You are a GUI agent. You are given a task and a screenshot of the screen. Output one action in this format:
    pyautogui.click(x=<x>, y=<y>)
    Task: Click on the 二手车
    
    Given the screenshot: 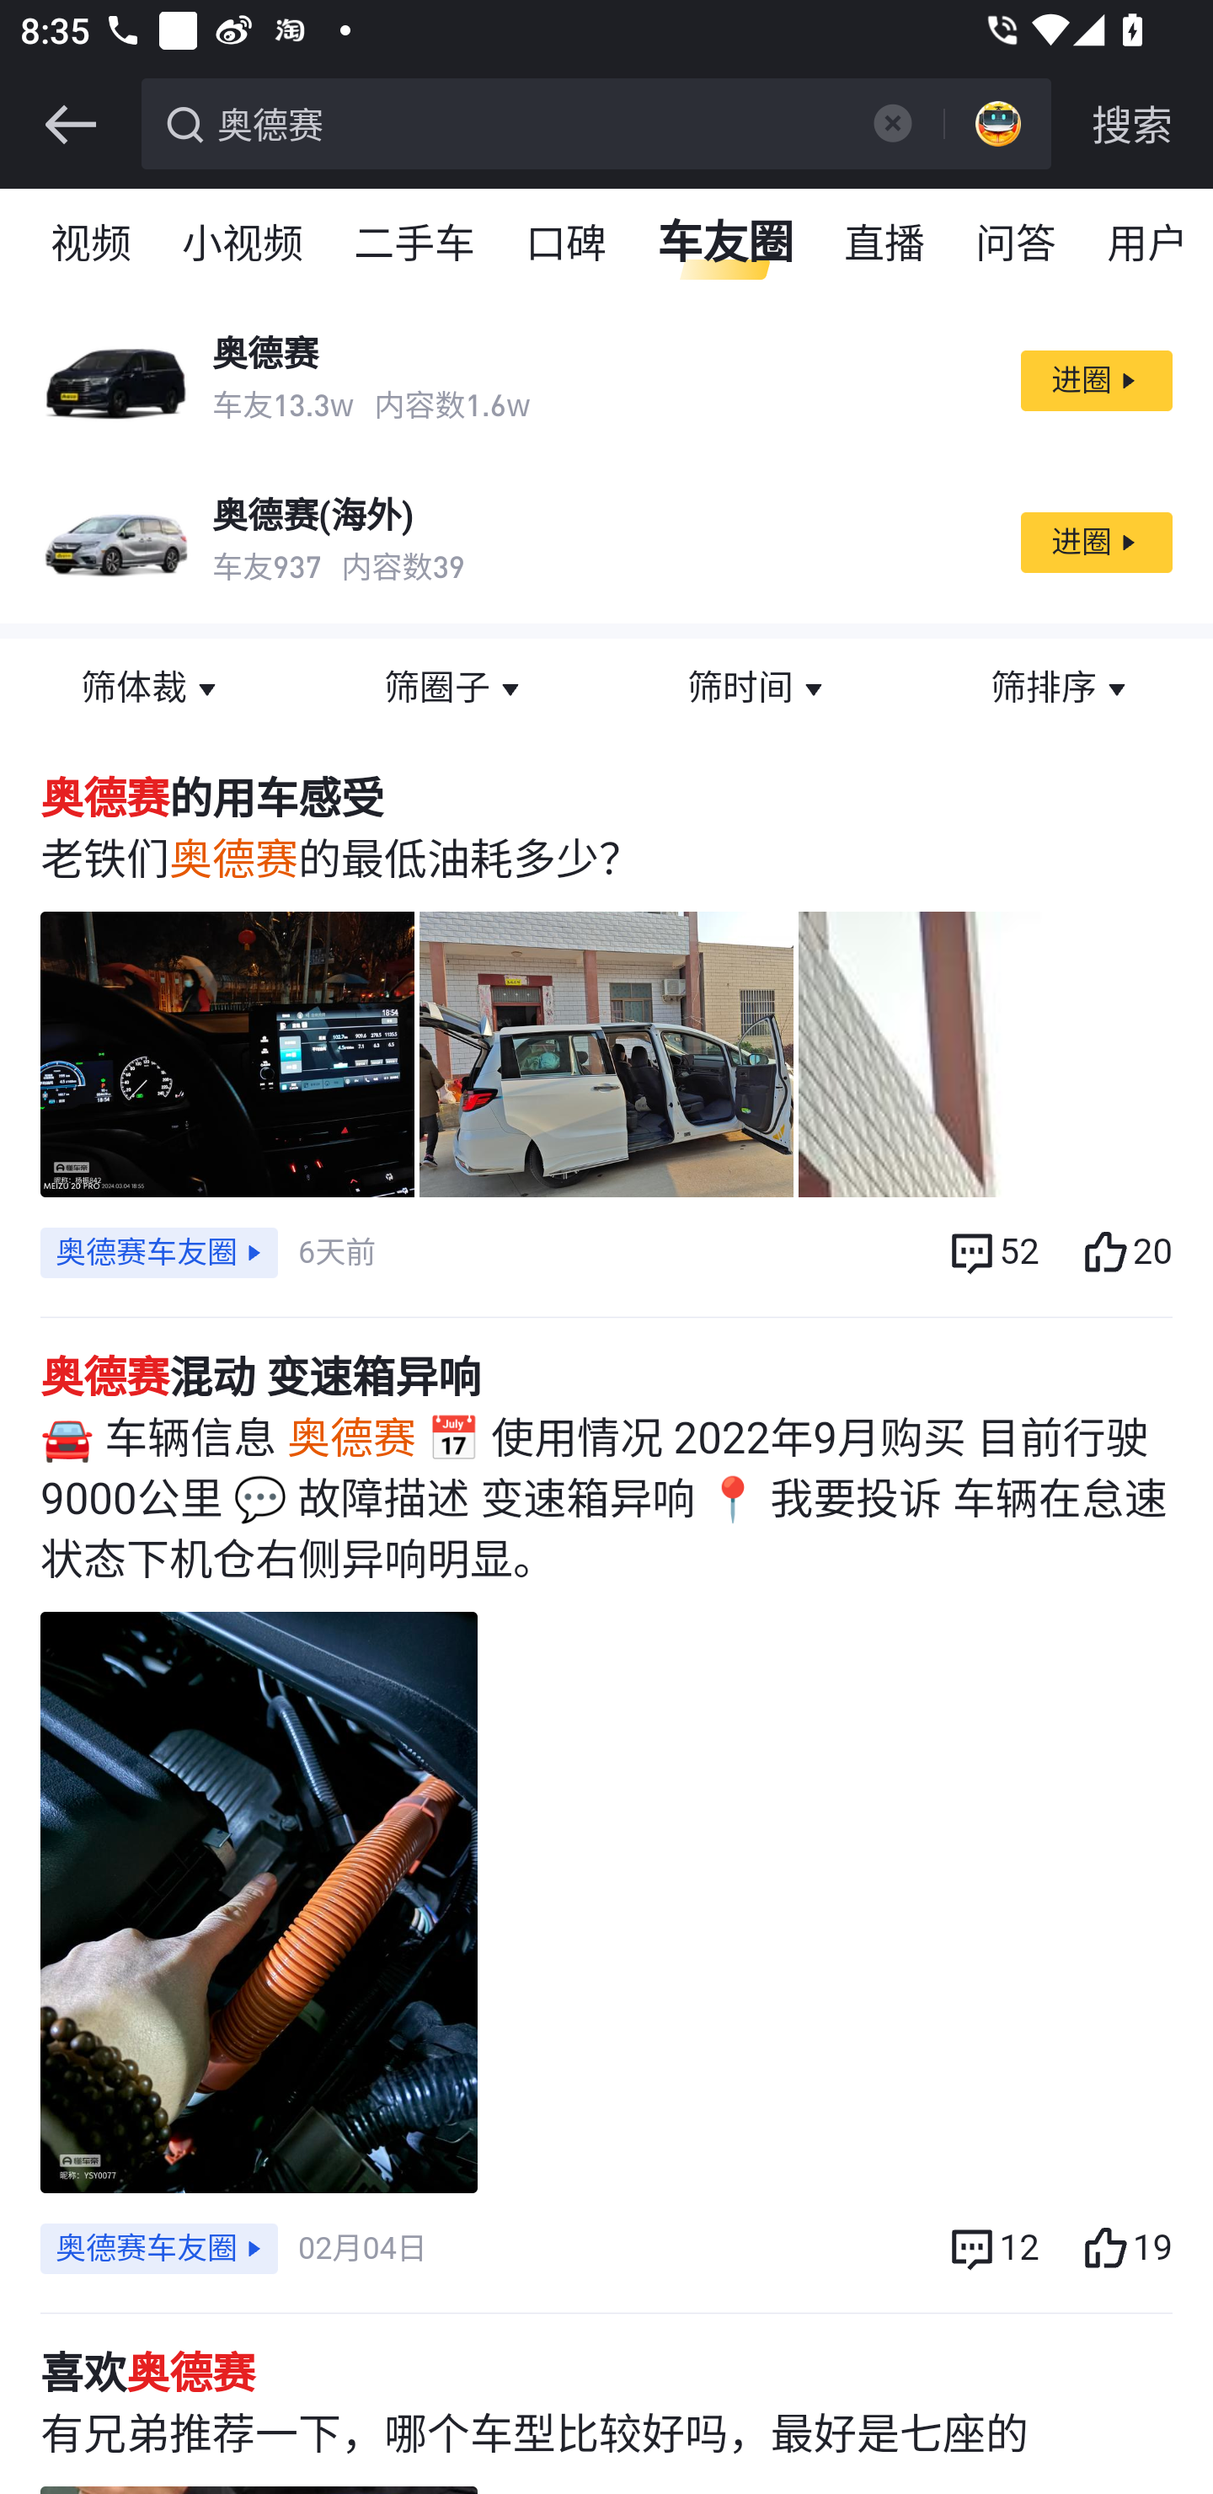 What is the action you would take?
    pyautogui.click(x=416, y=244)
    